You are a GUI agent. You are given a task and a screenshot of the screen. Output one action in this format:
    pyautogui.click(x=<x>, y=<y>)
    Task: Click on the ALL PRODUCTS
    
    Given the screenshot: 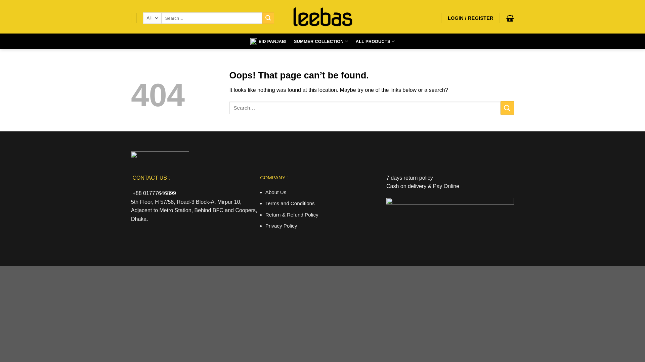 What is the action you would take?
    pyautogui.click(x=376, y=42)
    